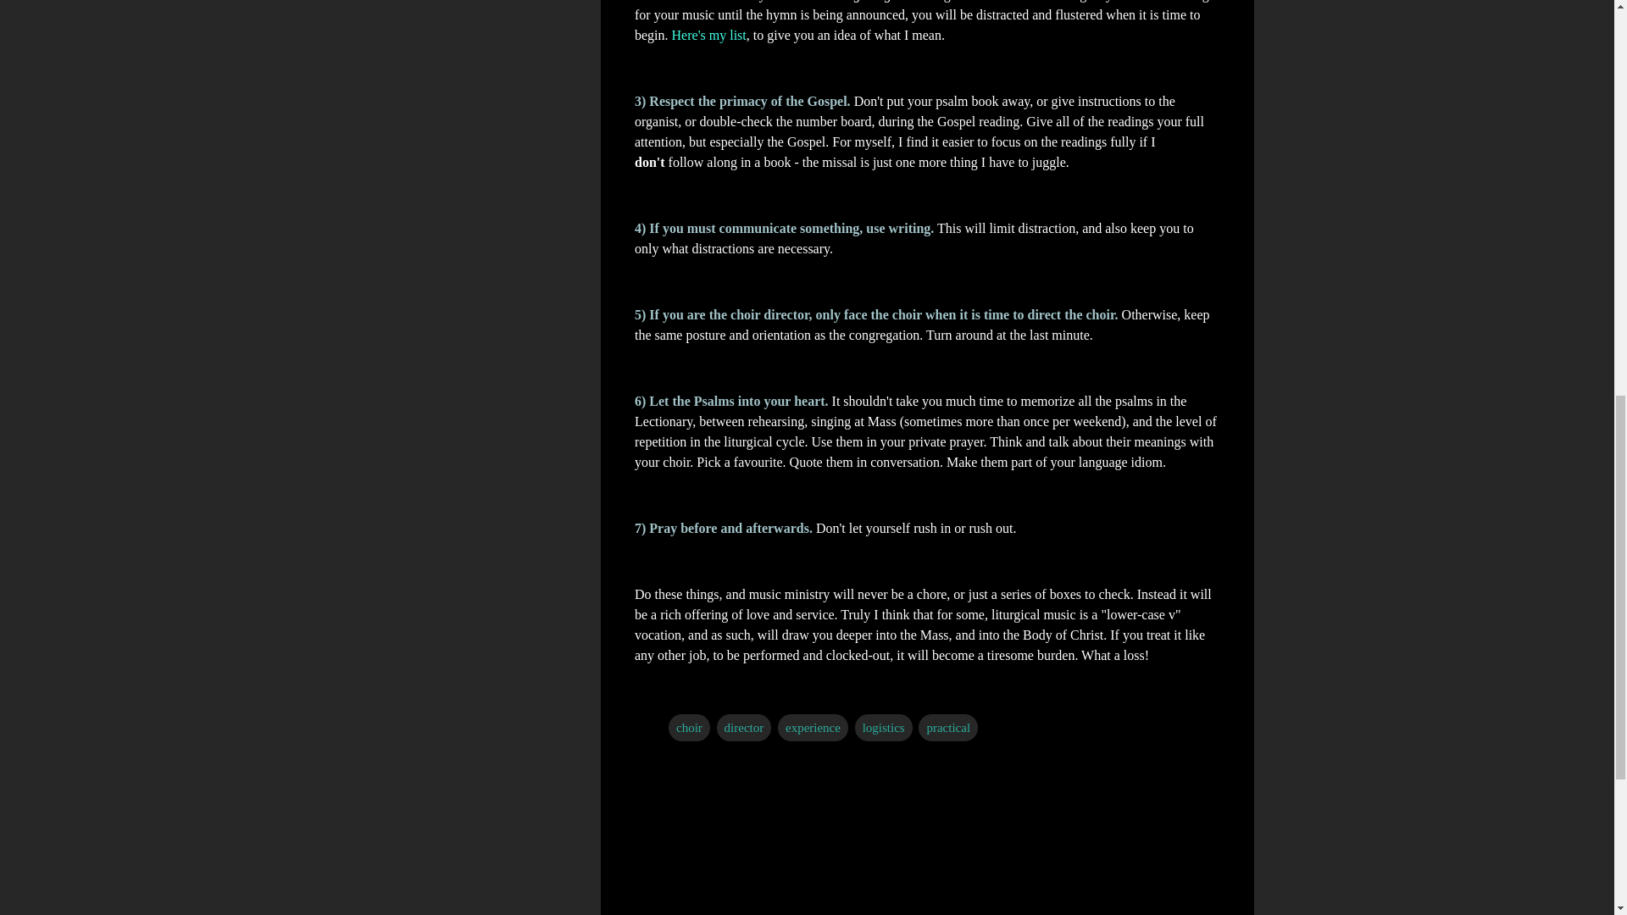 The height and width of the screenshot is (915, 1627). Describe the element at coordinates (947, 727) in the screenshot. I see `practical` at that location.